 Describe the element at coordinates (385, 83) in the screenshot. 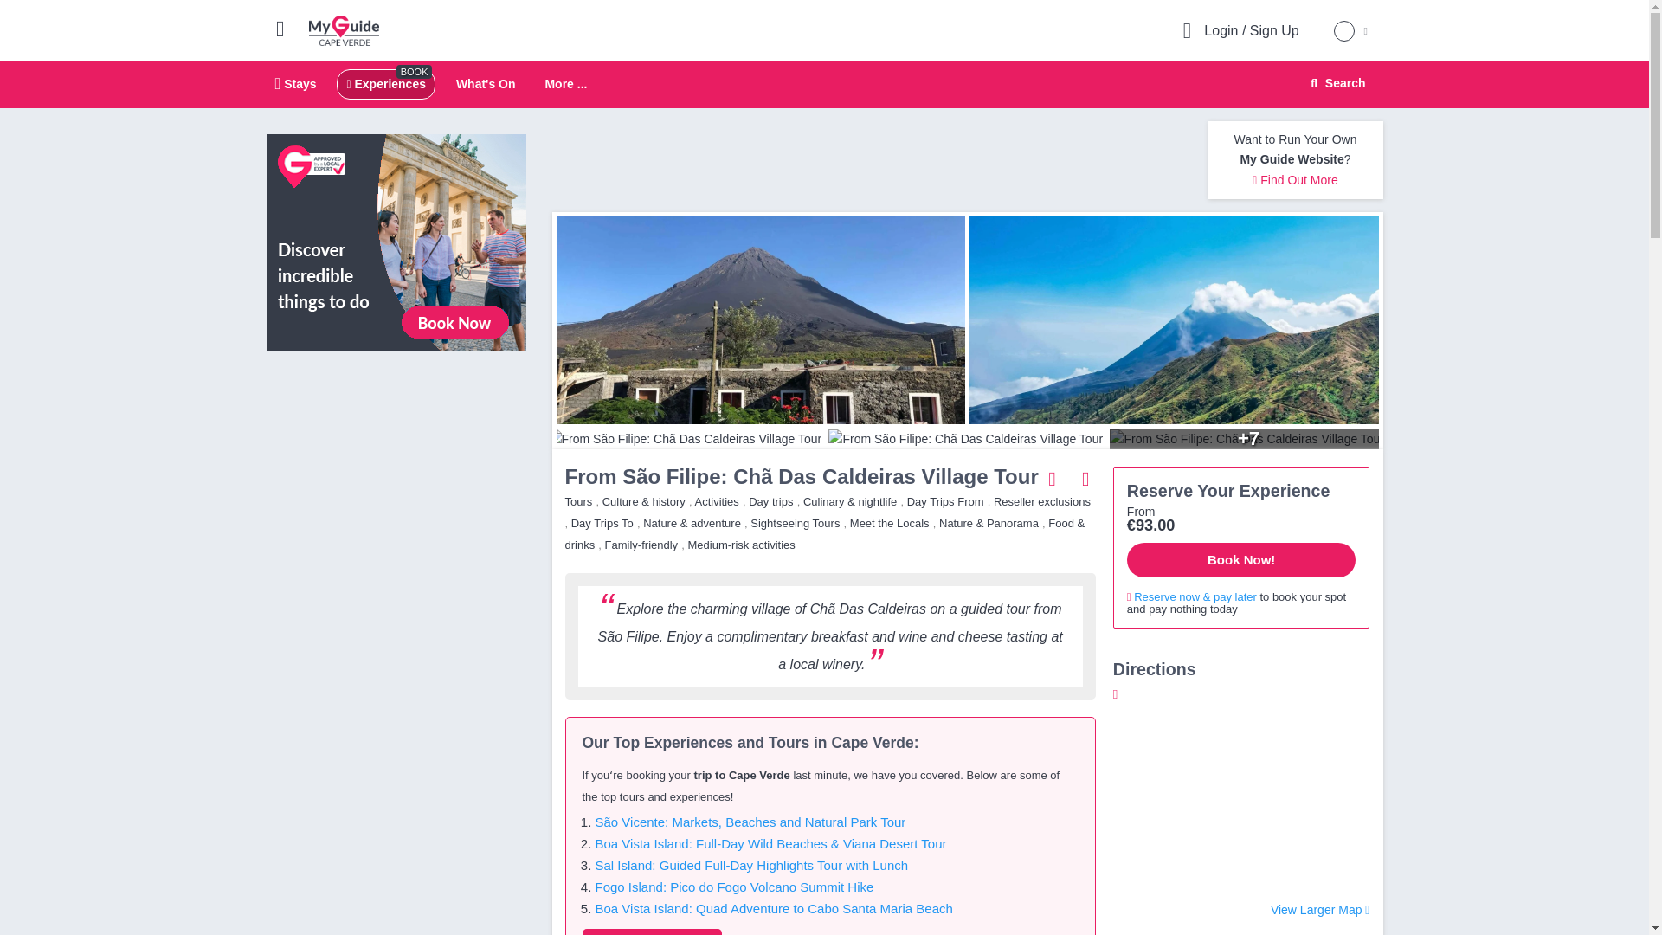

I see `Search` at that location.